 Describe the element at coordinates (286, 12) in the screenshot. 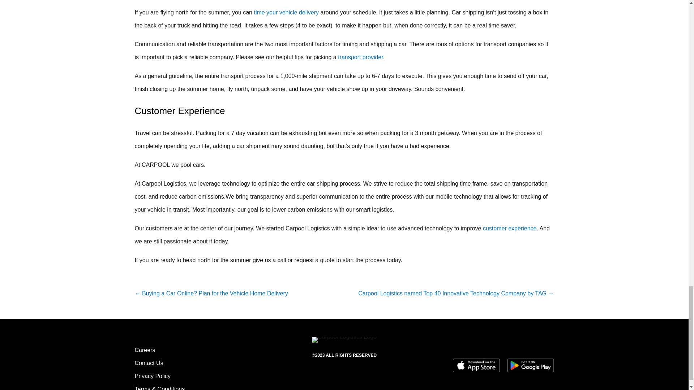

I see `time your vehicle delivery` at that location.